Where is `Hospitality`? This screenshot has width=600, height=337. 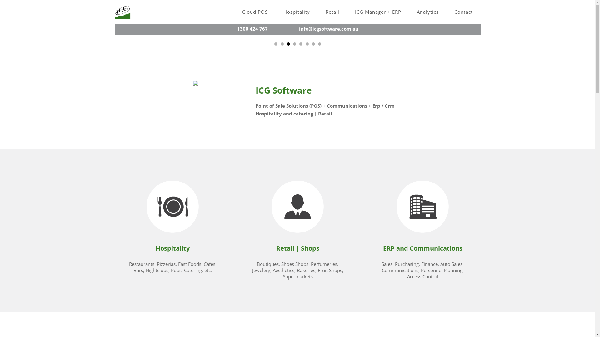 Hospitality is located at coordinates (297, 12).